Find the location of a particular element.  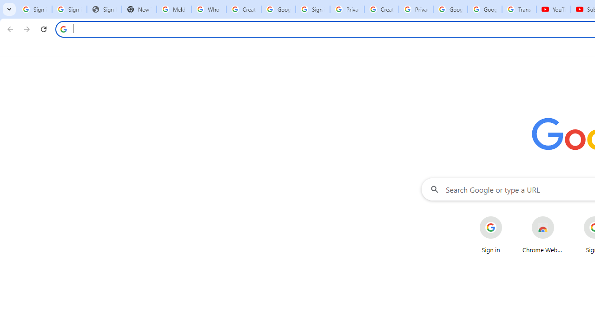

Sign in - Google Accounts is located at coordinates (69, 9).